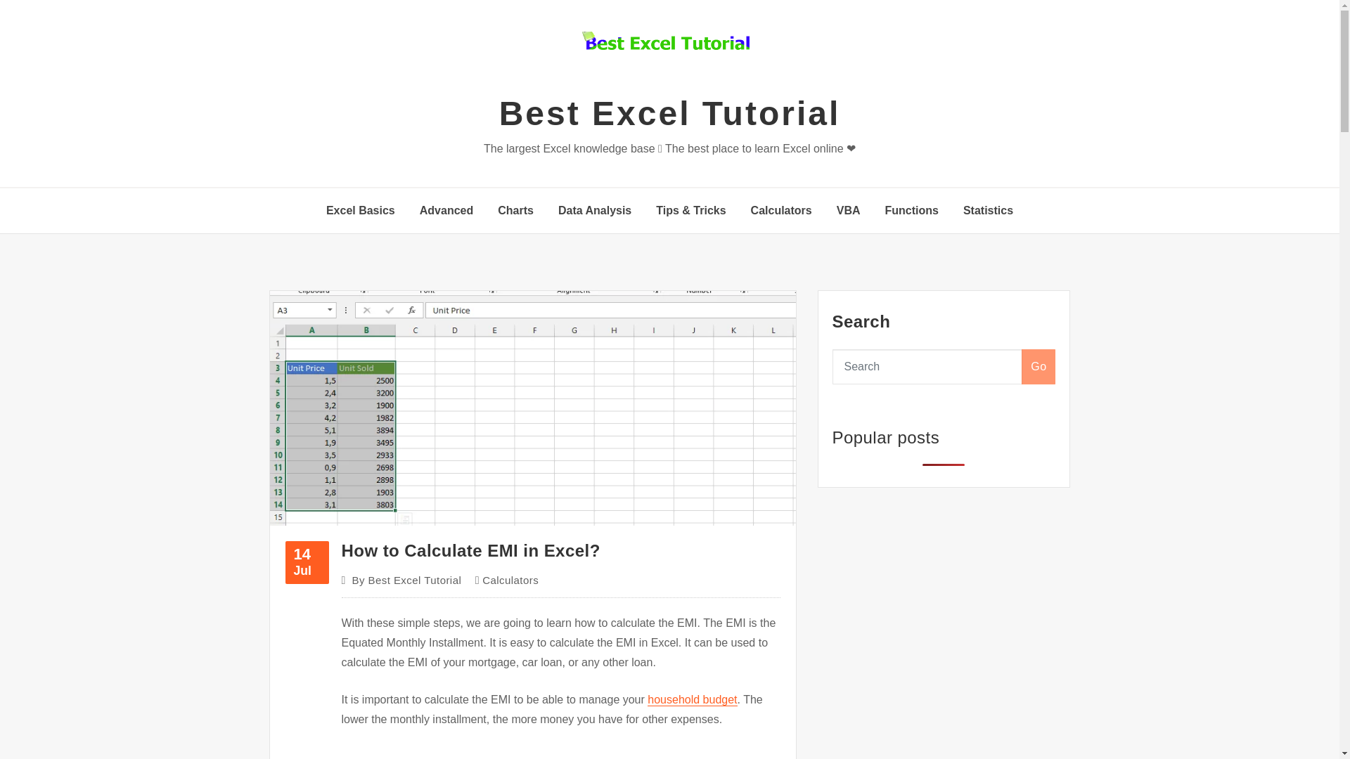  I want to click on Data Analysis, so click(595, 210).